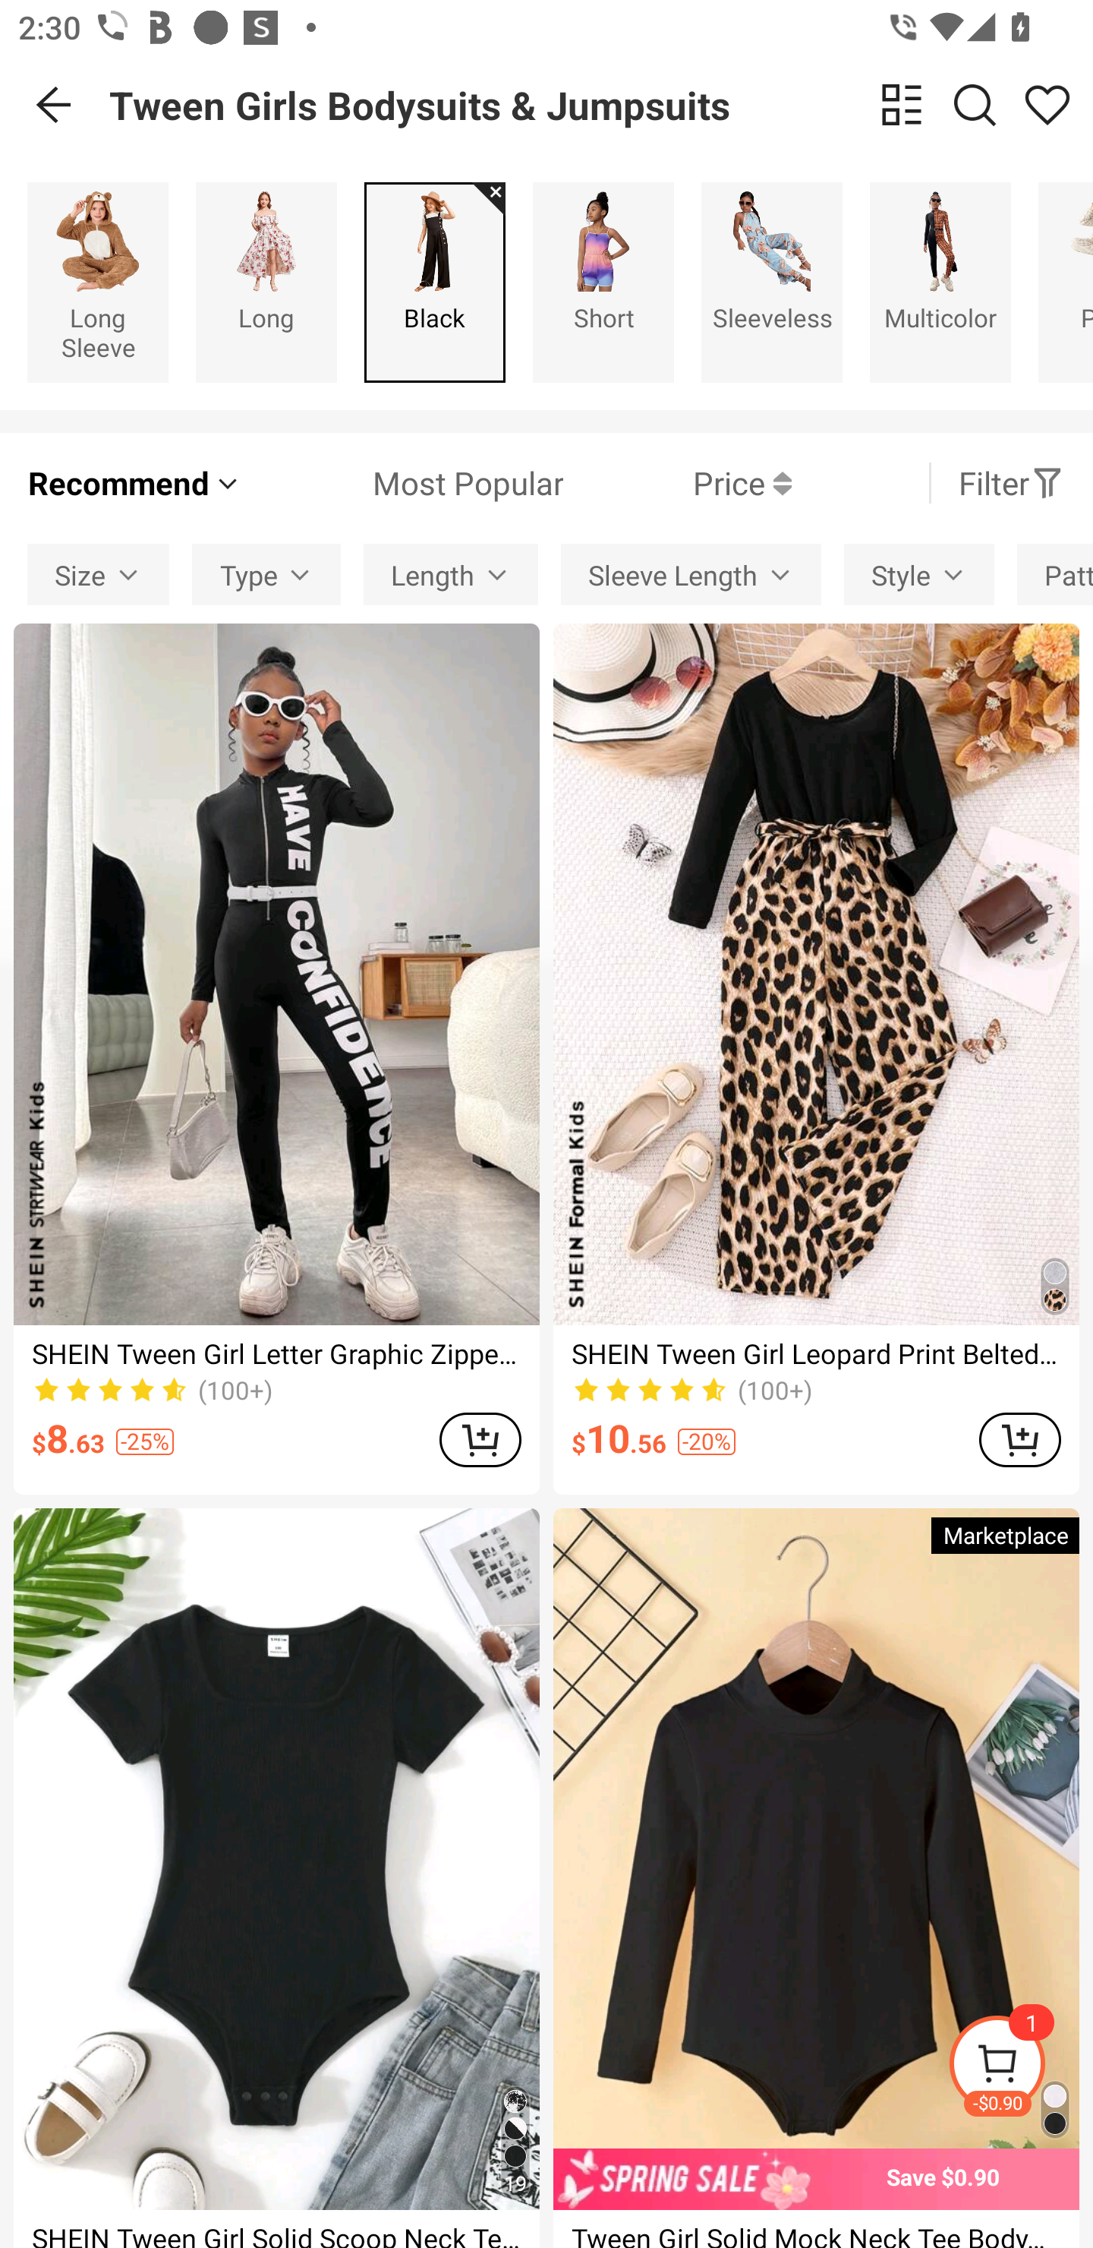  What do you see at coordinates (266, 282) in the screenshot?
I see `Long` at bounding box center [266, 282].